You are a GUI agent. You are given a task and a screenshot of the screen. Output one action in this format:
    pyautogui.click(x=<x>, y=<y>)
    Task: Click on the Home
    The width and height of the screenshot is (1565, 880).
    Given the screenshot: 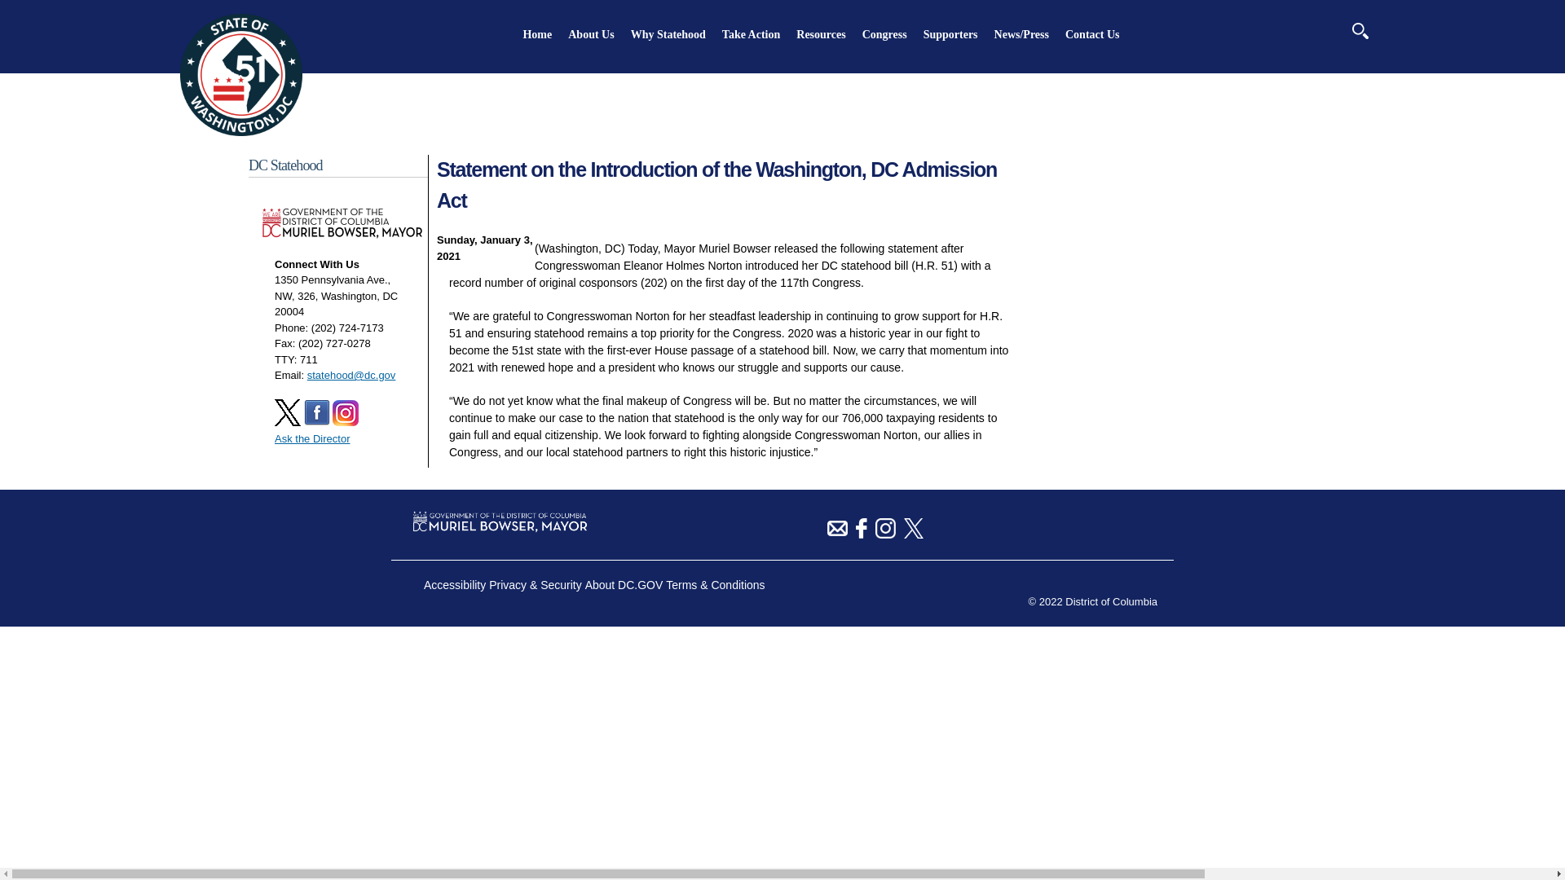 What is the action you would take?
    pyautogui.click(x=537, y=34)
    